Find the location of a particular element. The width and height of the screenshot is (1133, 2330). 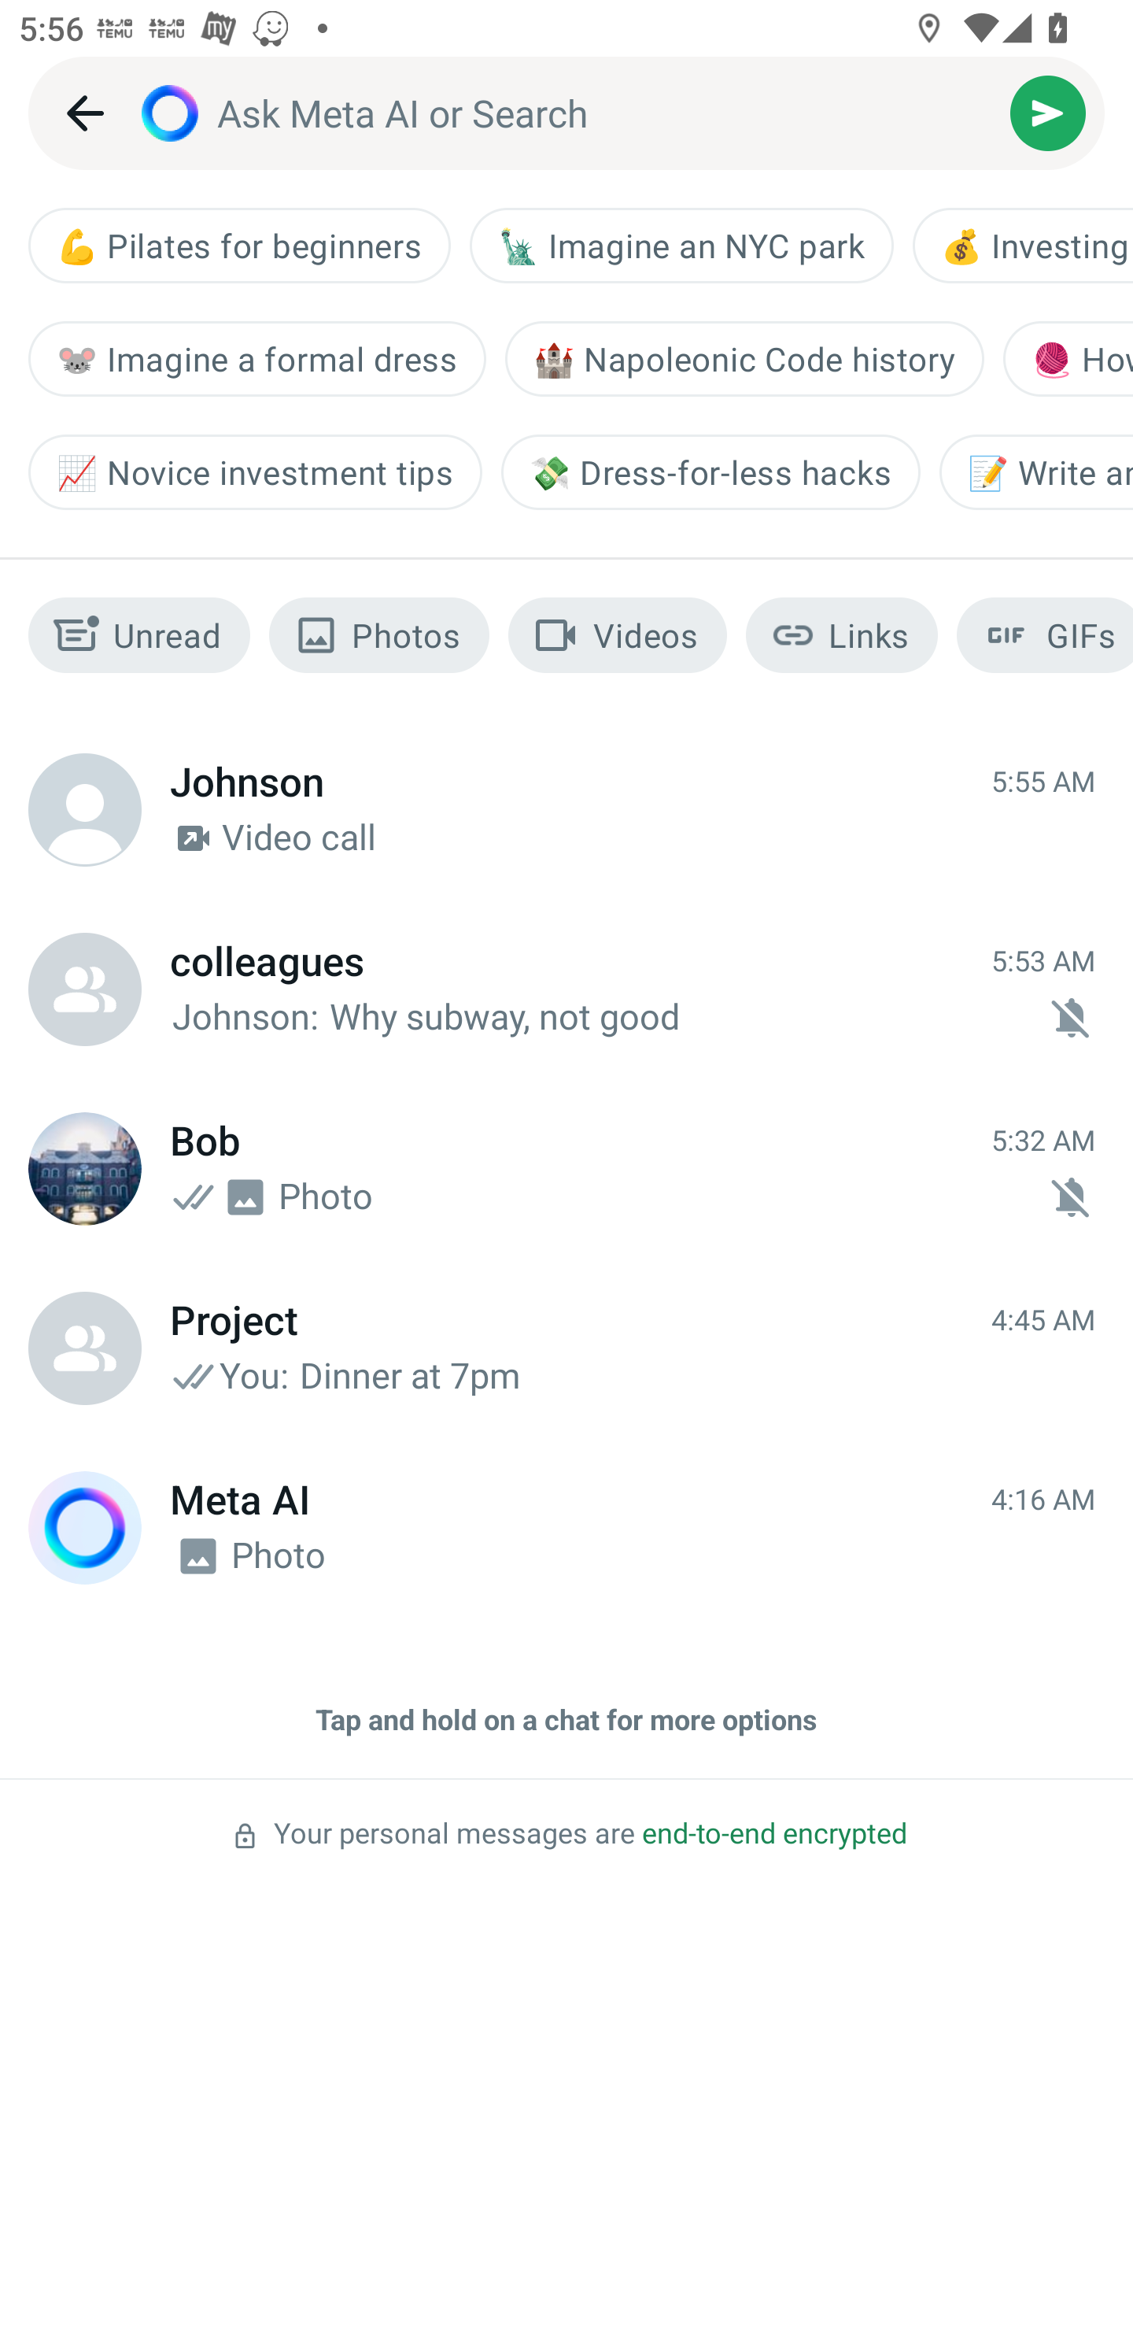

Bob Bob 5:32 AM 5:32 AM Photo Mute notifications is located at coordinates (566, 1168).